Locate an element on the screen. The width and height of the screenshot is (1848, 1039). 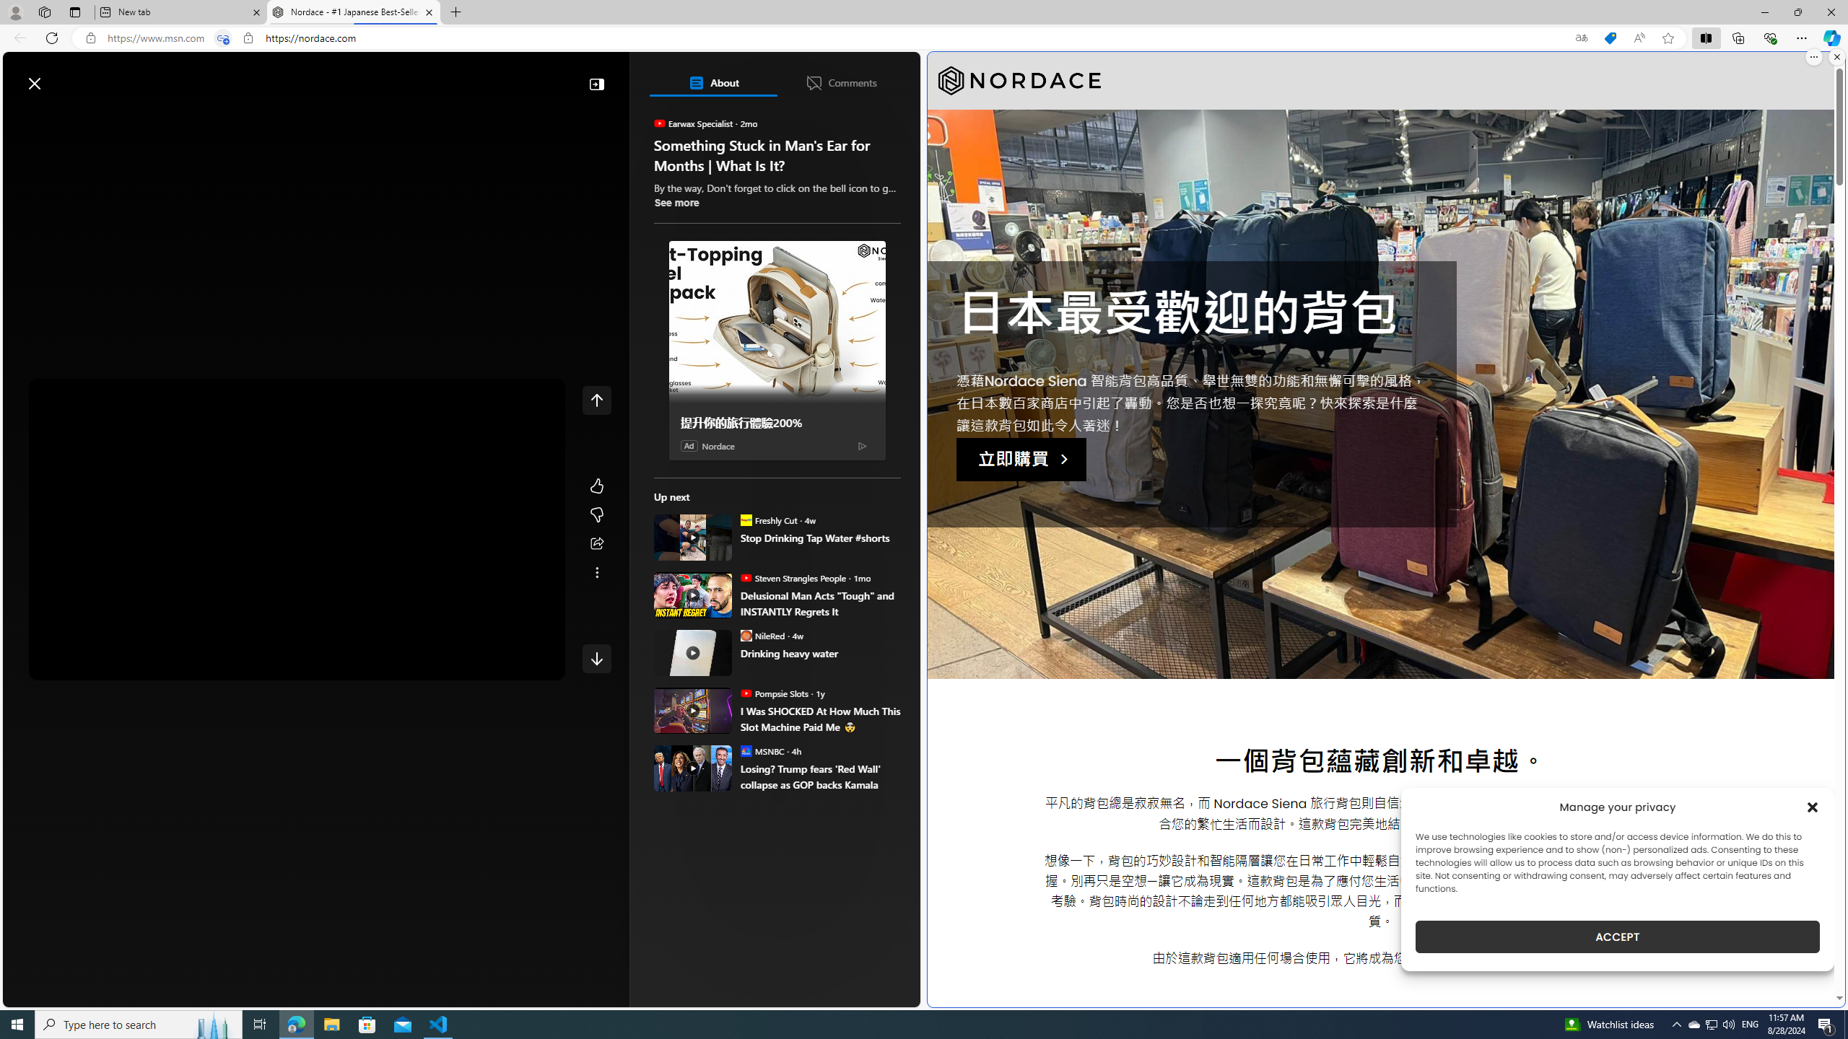
Enter your search term is located at coordinates (465, 76).